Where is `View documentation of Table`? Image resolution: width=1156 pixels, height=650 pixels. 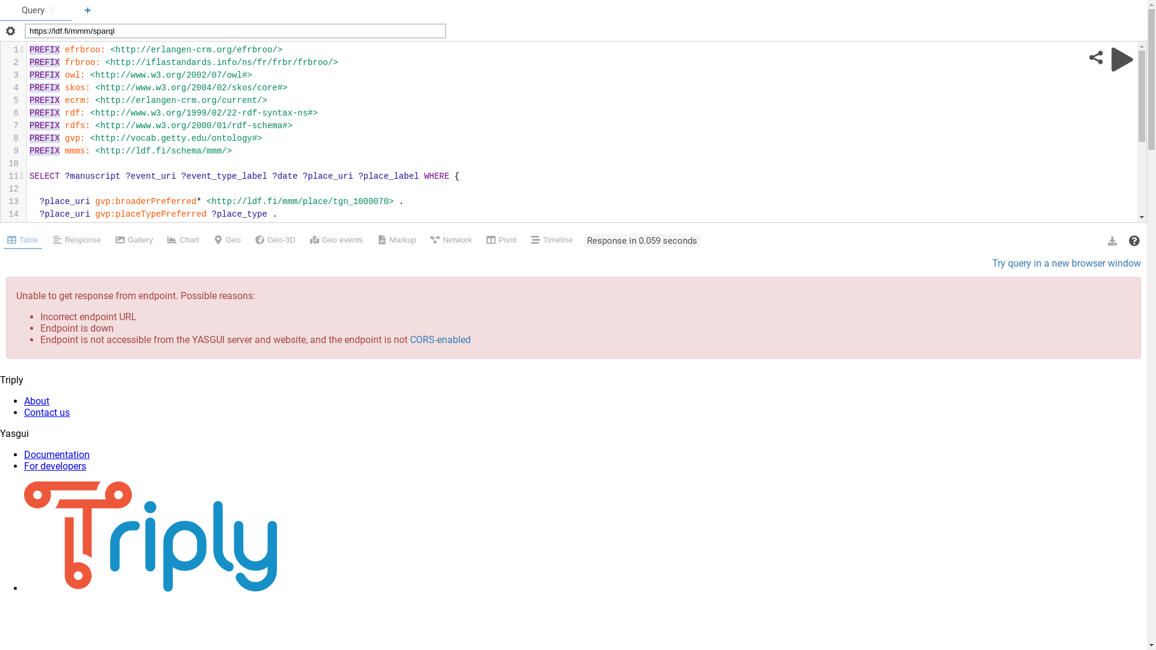
View documentation of Table is located at coordinates (1134, 241).